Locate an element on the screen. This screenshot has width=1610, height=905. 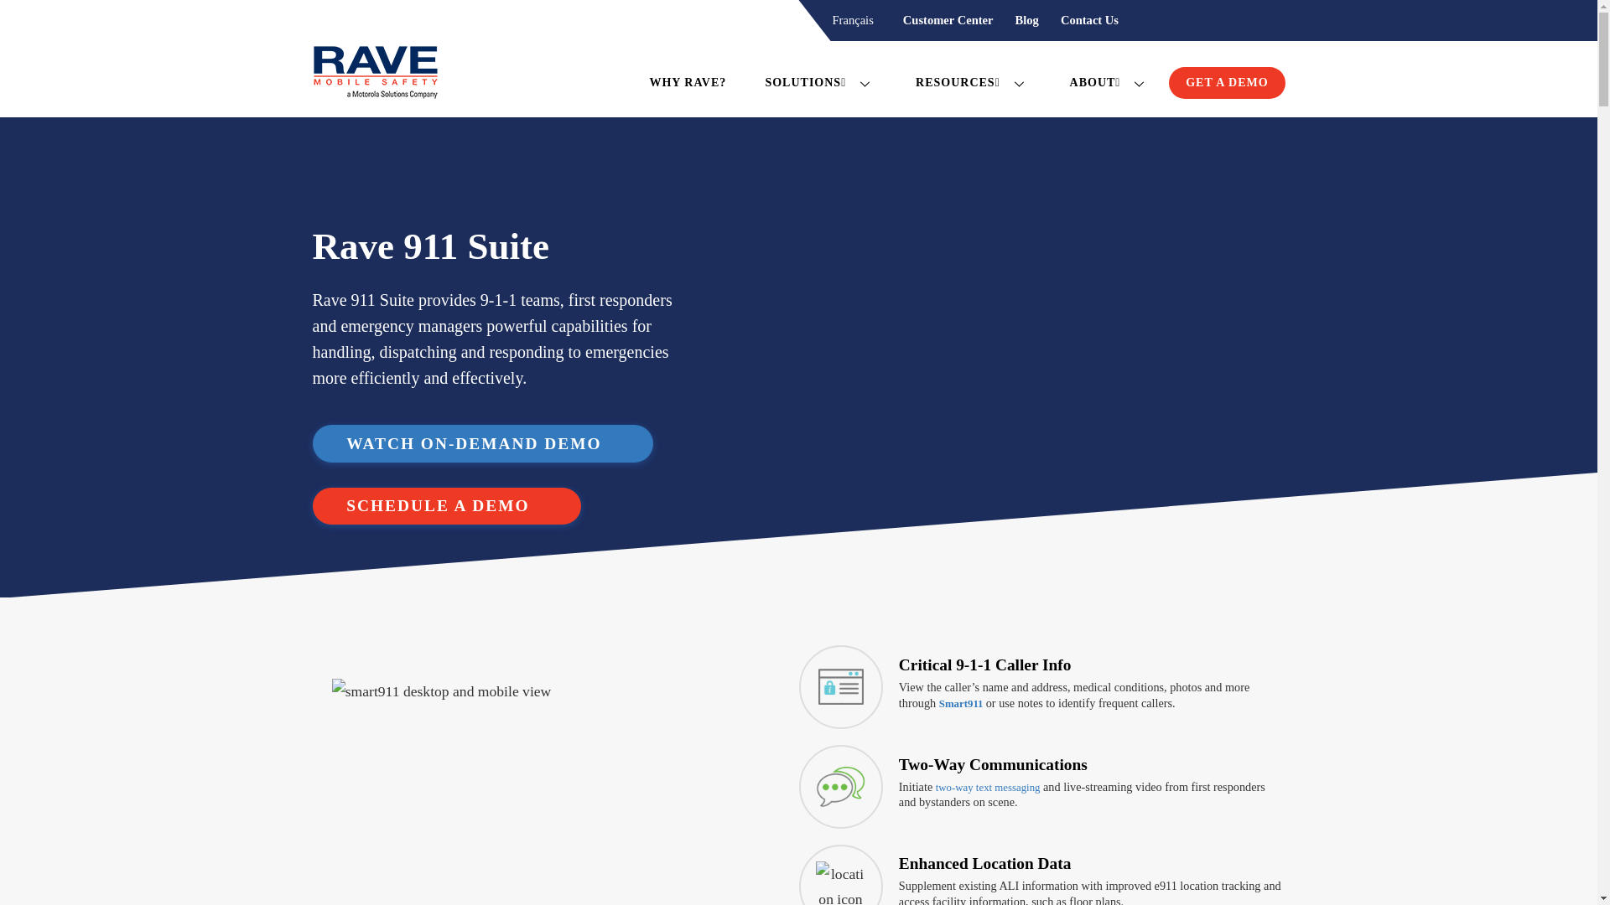
smart-911-desktop-mobile-dashboard is located at coordinates (555, 792).